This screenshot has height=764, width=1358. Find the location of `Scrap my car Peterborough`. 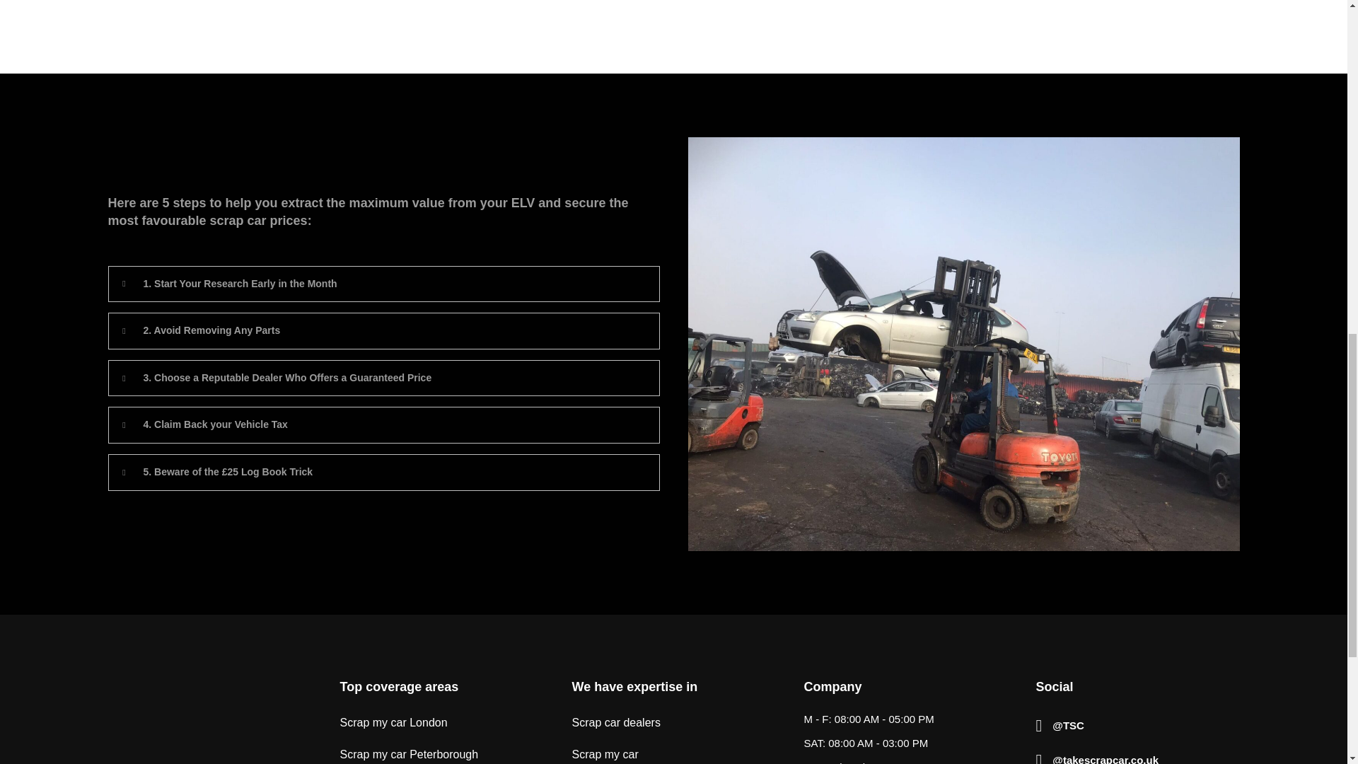

Scrap my car Peterborough is located at coordinates (441, 751).